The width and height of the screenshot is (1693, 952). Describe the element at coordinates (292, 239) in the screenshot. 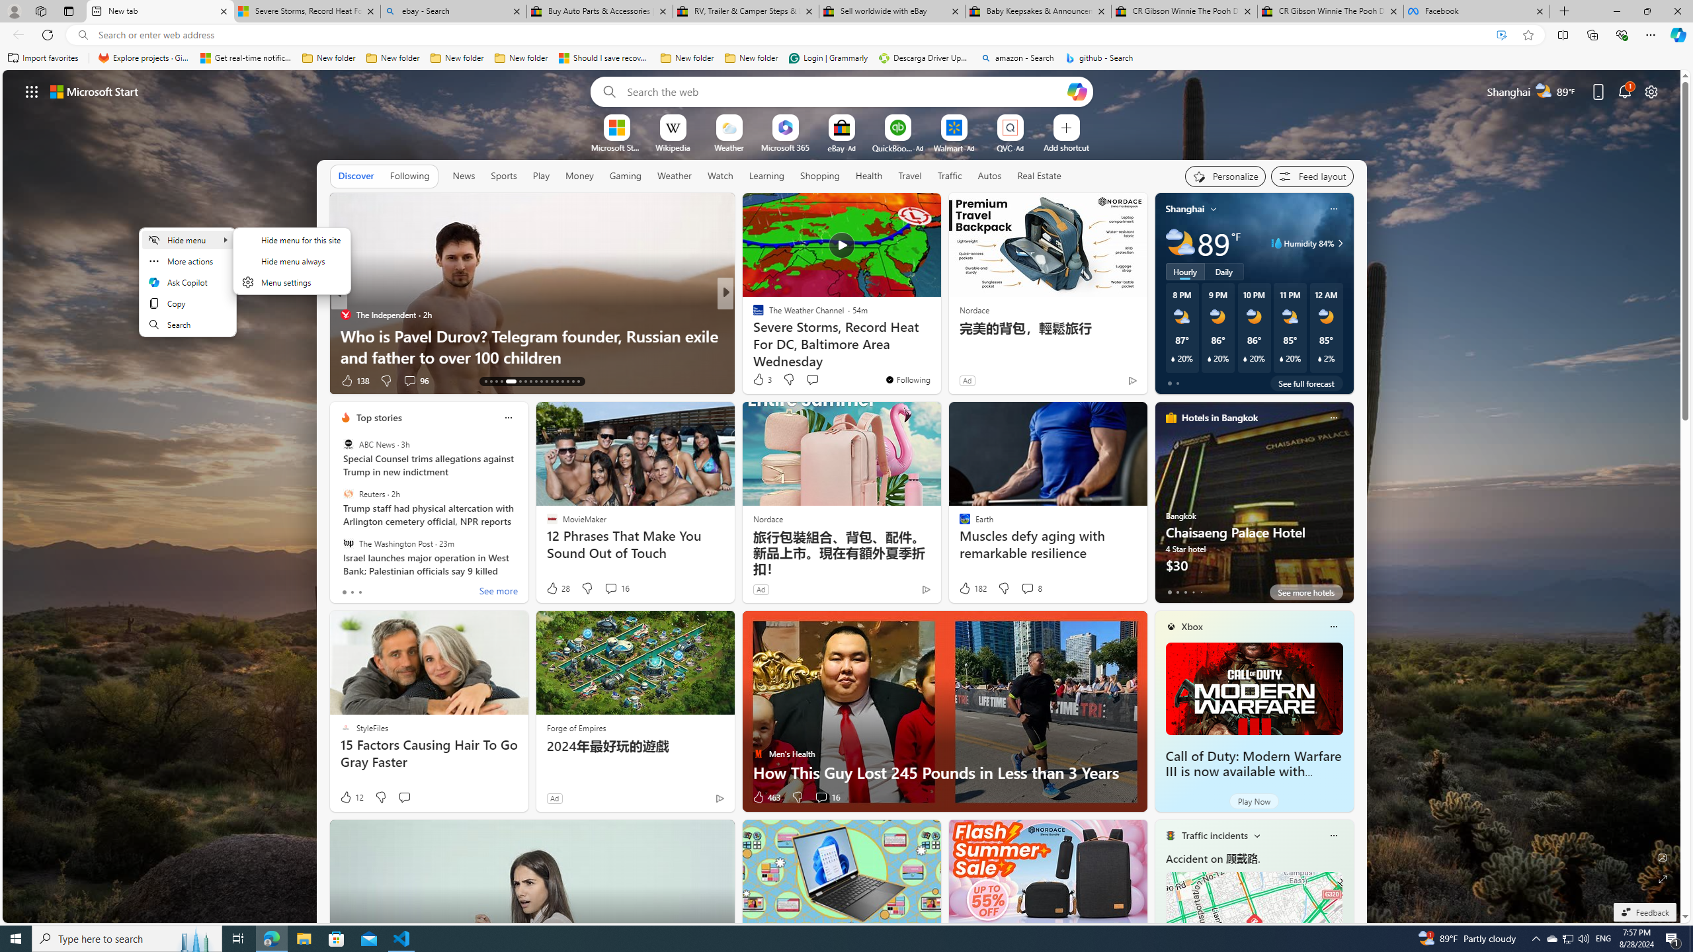

I see `Hide menu for this site` at that location.